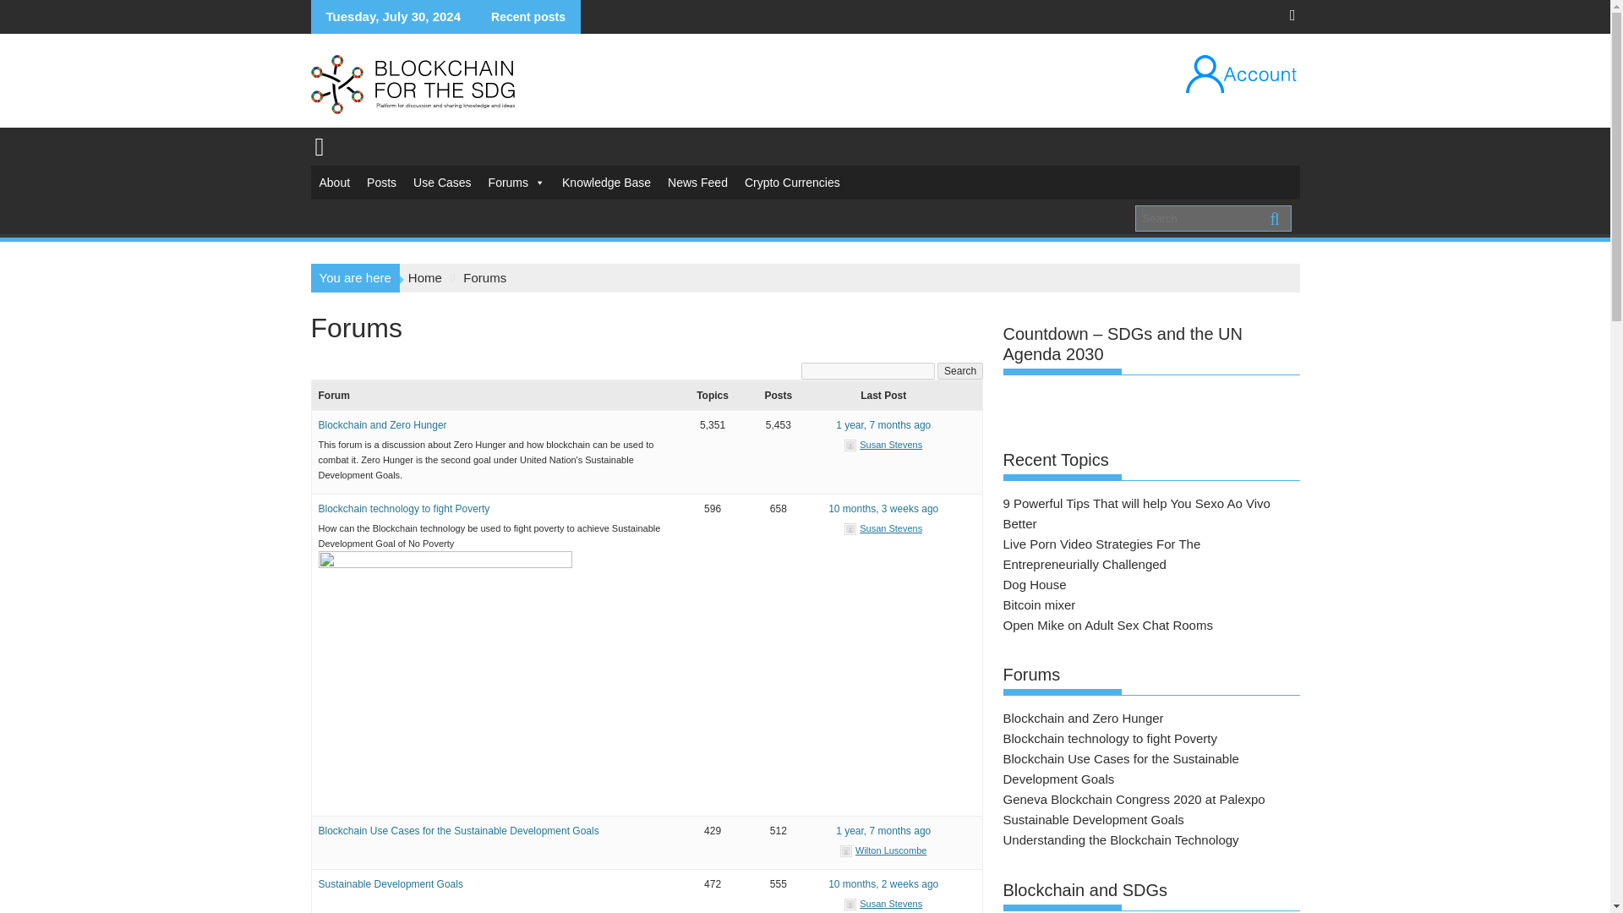 The image size is (1623, 913). What do you see at coordinates (883, 528) in the screenshot?
I see `View Susan Stevens's profile` at bounding box center [883, 528].